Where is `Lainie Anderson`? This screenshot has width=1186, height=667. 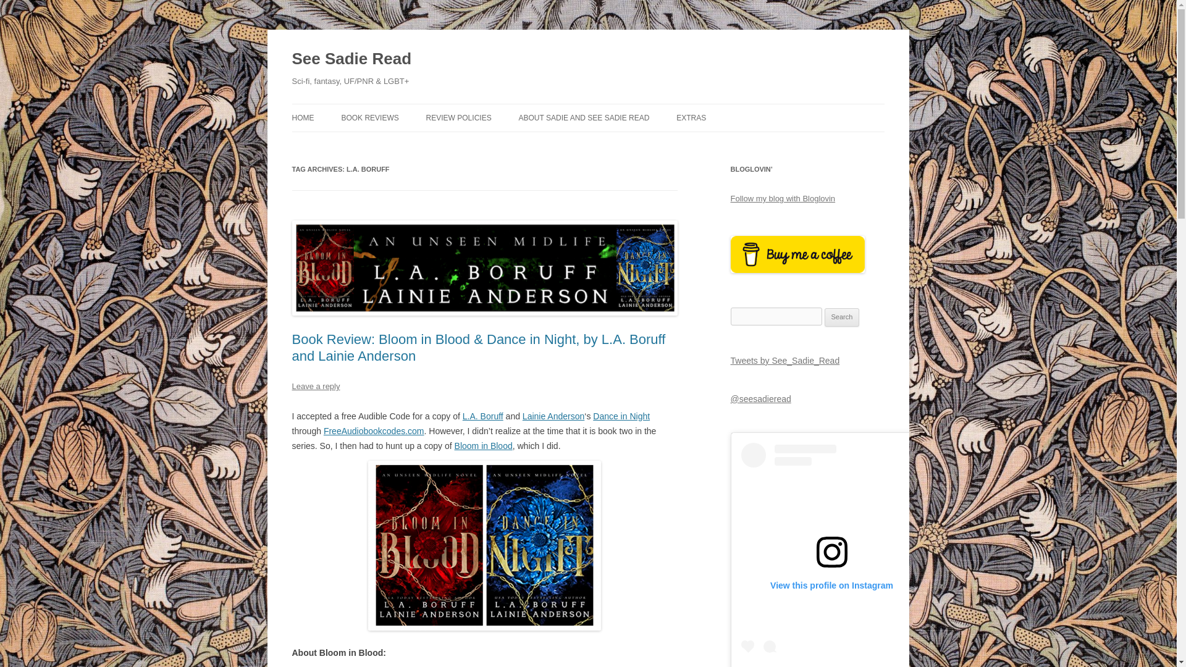
Lainie Anderson is located at coordinates (553, 416).